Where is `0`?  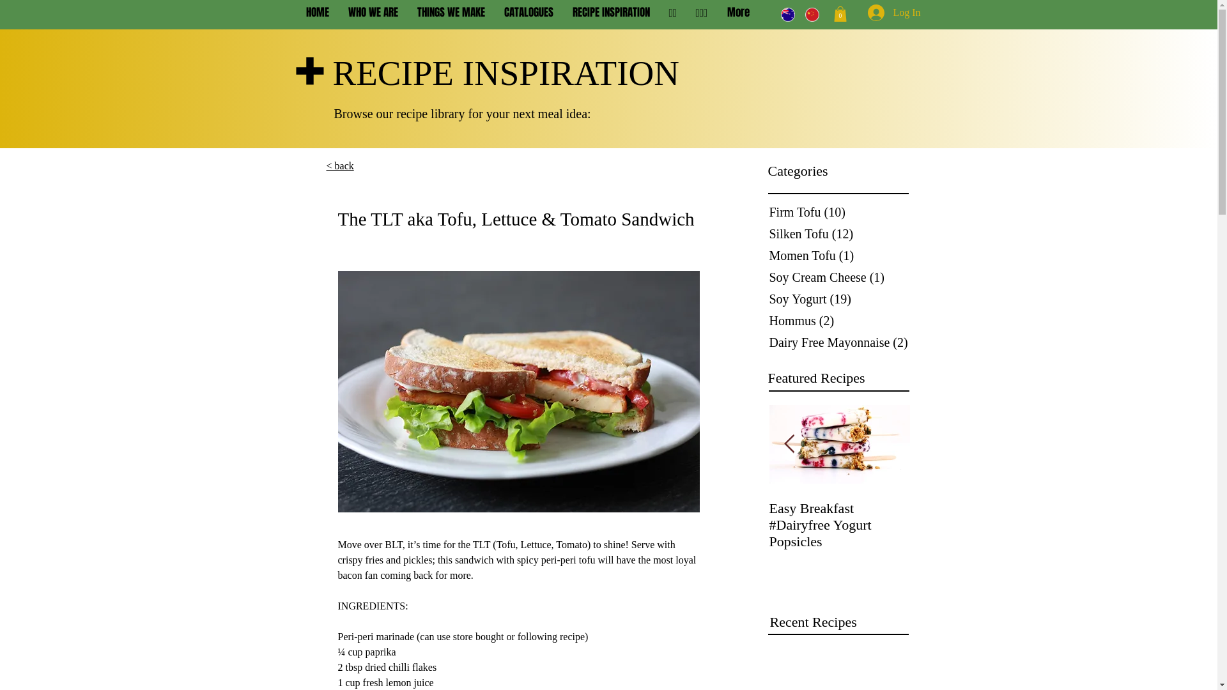
0 is located at coordinates (840, 14).